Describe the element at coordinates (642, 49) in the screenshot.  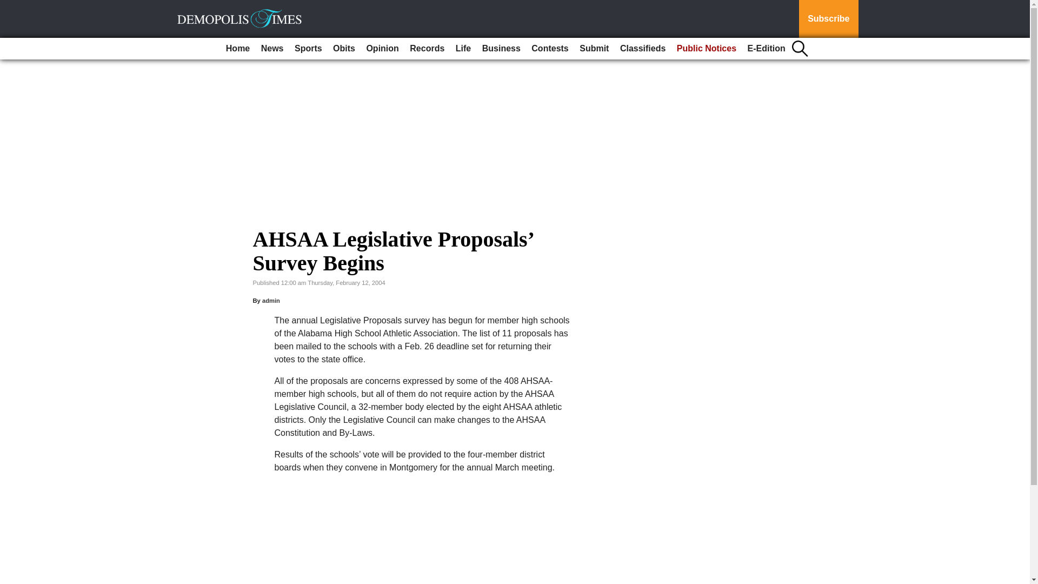
I see `Classifieds` at that location.